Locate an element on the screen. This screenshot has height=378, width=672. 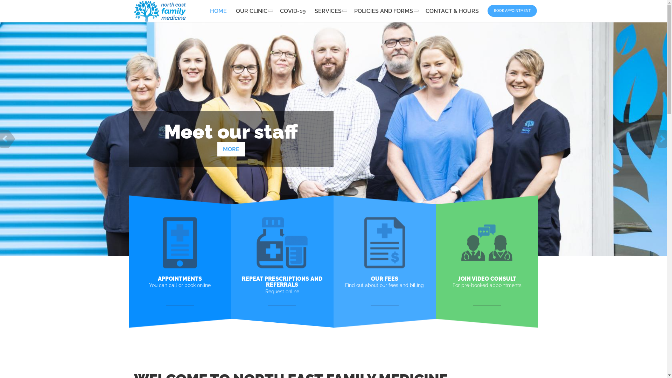
COVID-19 is located at coordinates (293, 11).